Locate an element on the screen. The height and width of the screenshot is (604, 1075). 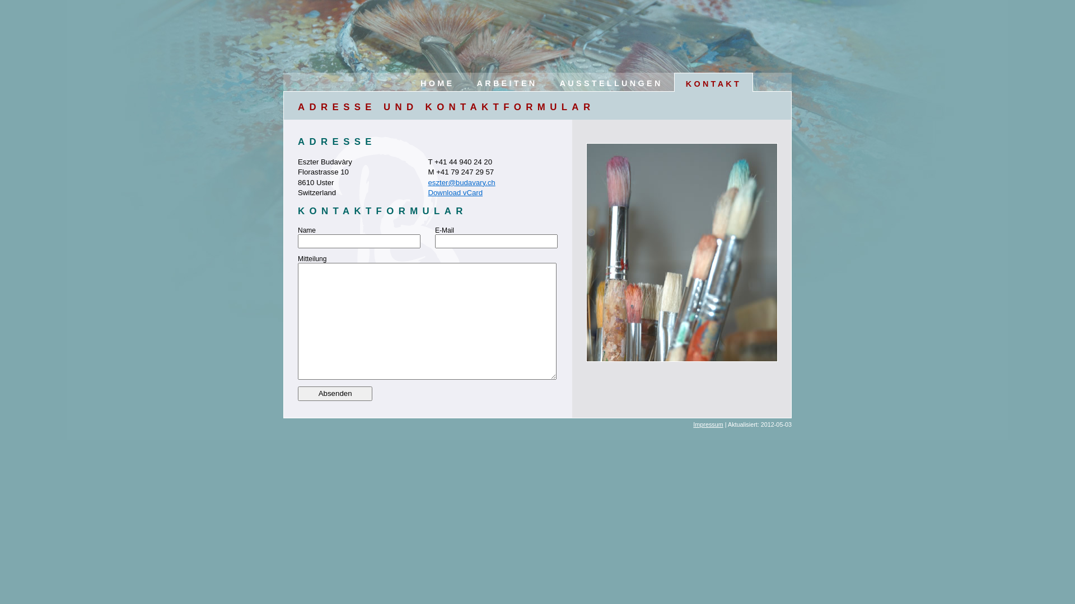
Download vCard is located at coordinates (455, 192).